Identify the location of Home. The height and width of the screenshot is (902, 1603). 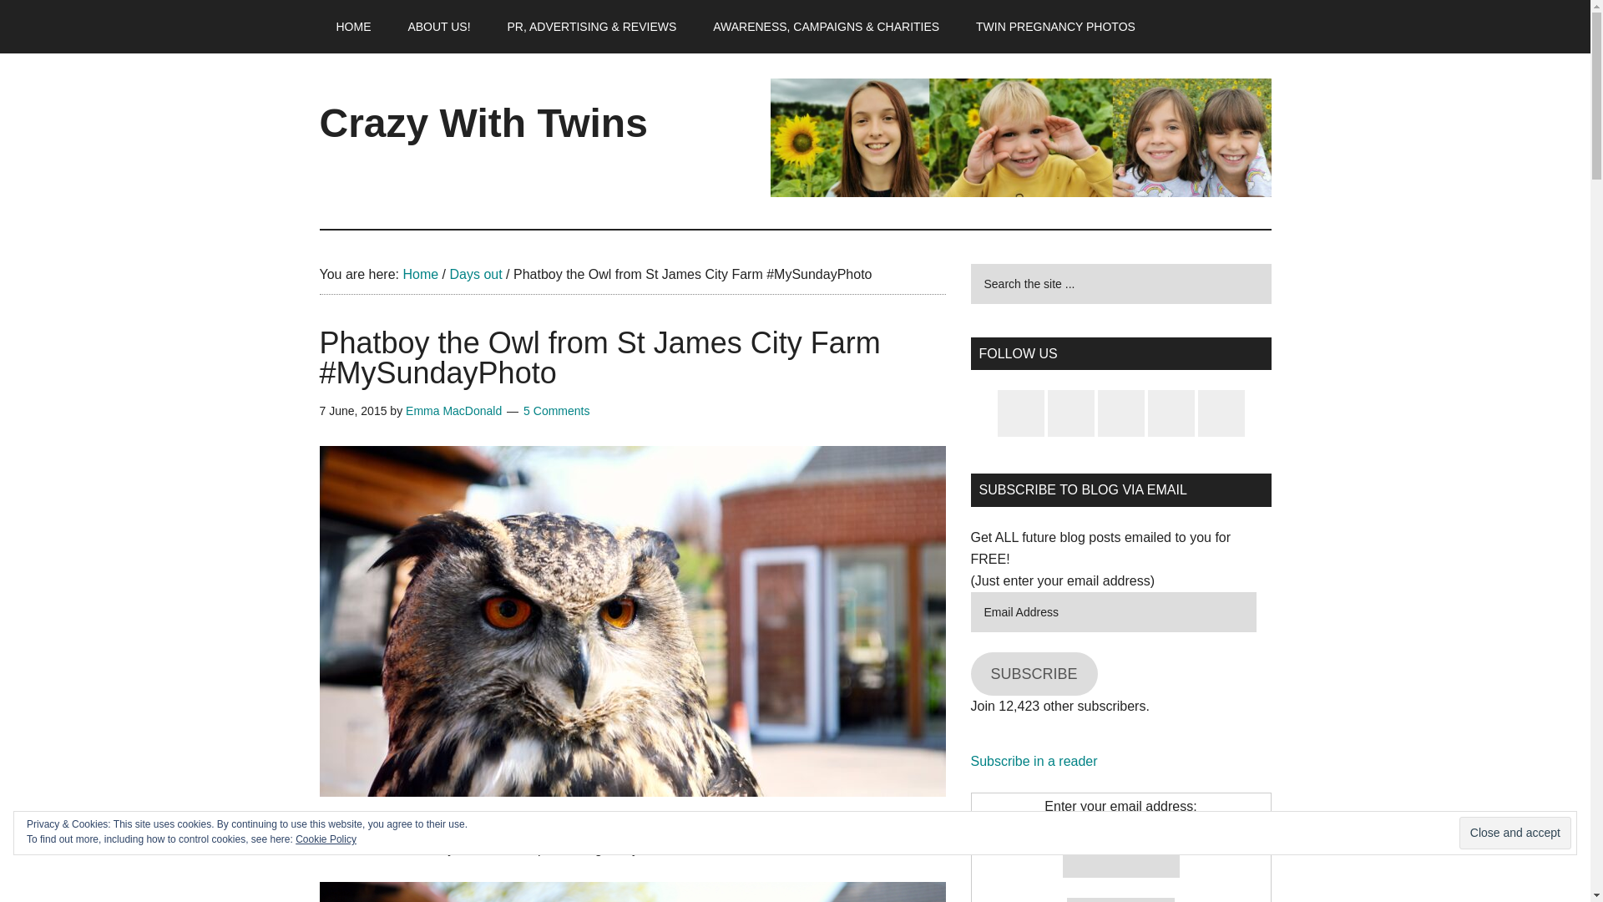
(419, 274).